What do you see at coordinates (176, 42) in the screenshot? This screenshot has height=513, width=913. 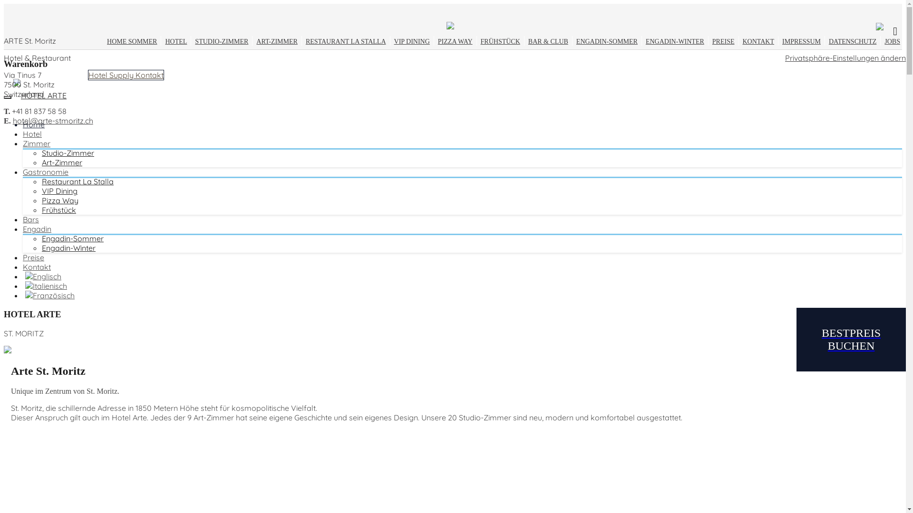 I see `HOTEL` at bounding box center [176, 42].